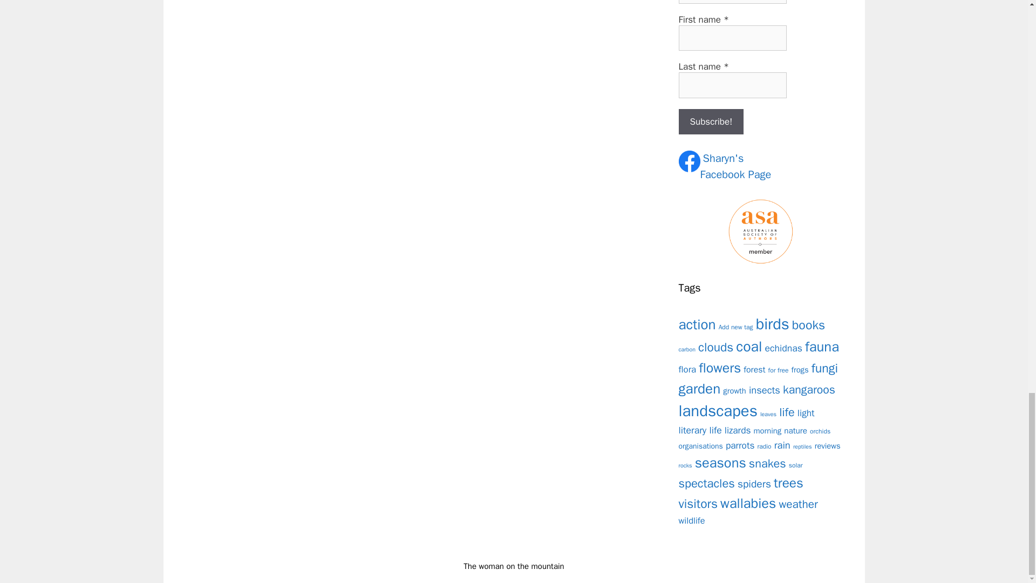 Image resolution: width=1036 pixels, height=583 pixels. What do you see at coordinates (711, 121) in the screenshot?
I see `Subscribe!` at bounding box center [711, 121].